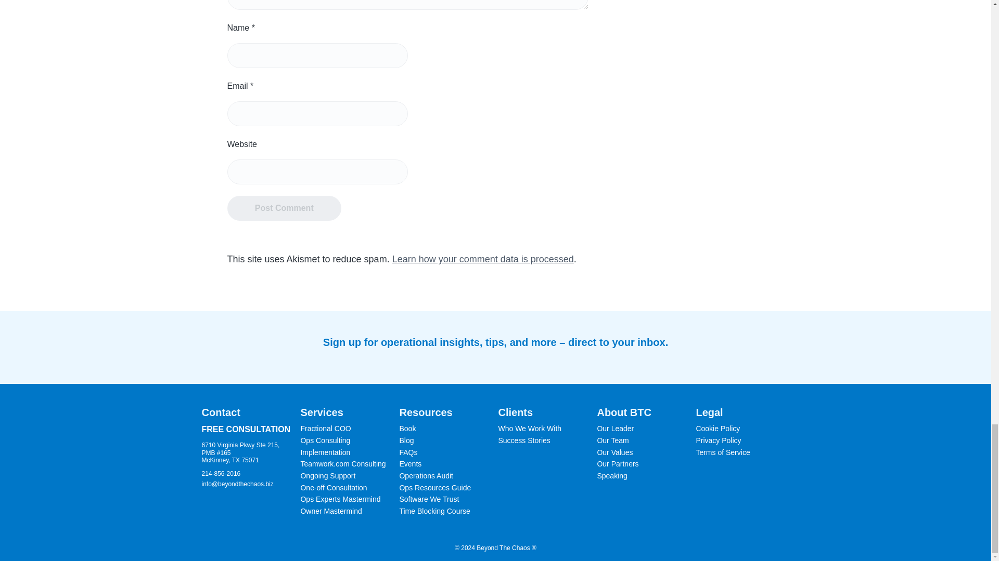 The height and width of the screenshot is (561, 999). I want to click on Software We Trust, so click(429, 500).